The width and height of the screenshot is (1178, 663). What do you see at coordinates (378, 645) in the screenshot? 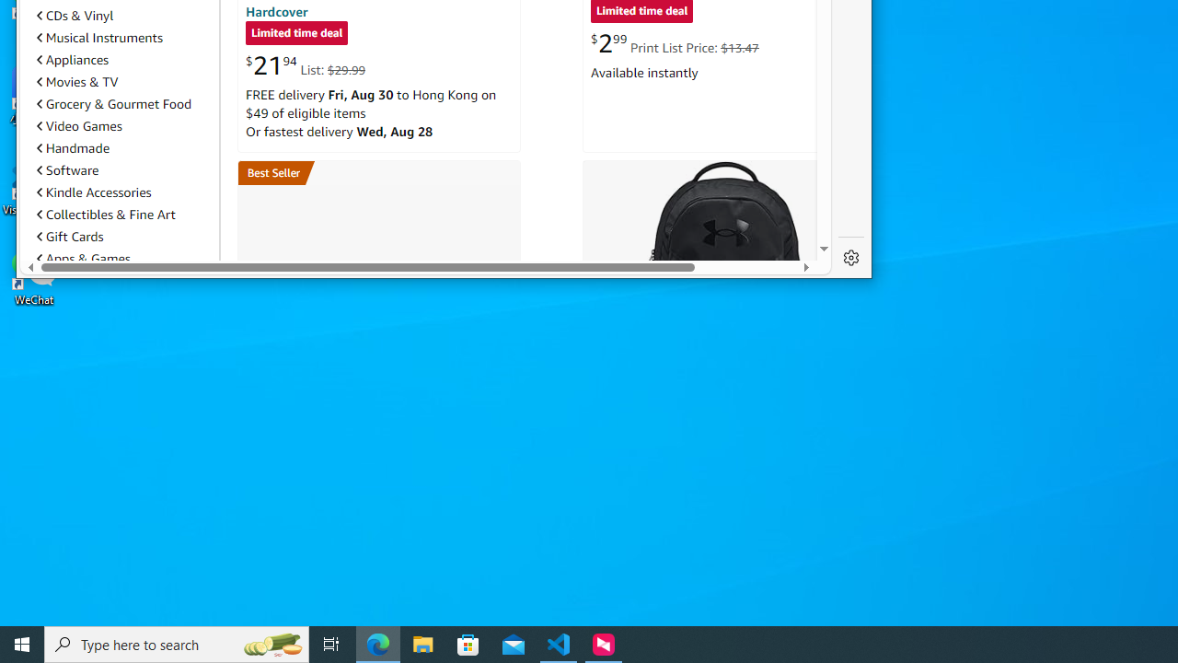
I see `Microsoft Edge - 1 running window` at bounding box center [378, 645].